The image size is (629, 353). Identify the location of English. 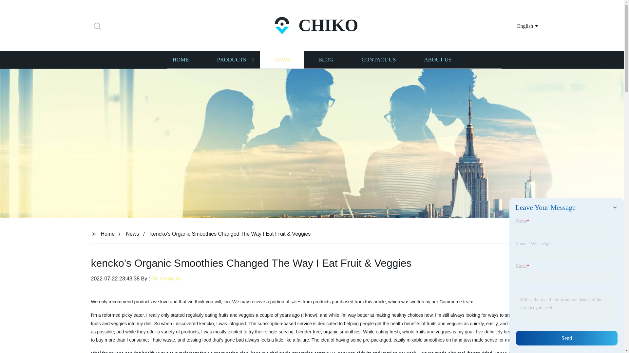
(520, 25).